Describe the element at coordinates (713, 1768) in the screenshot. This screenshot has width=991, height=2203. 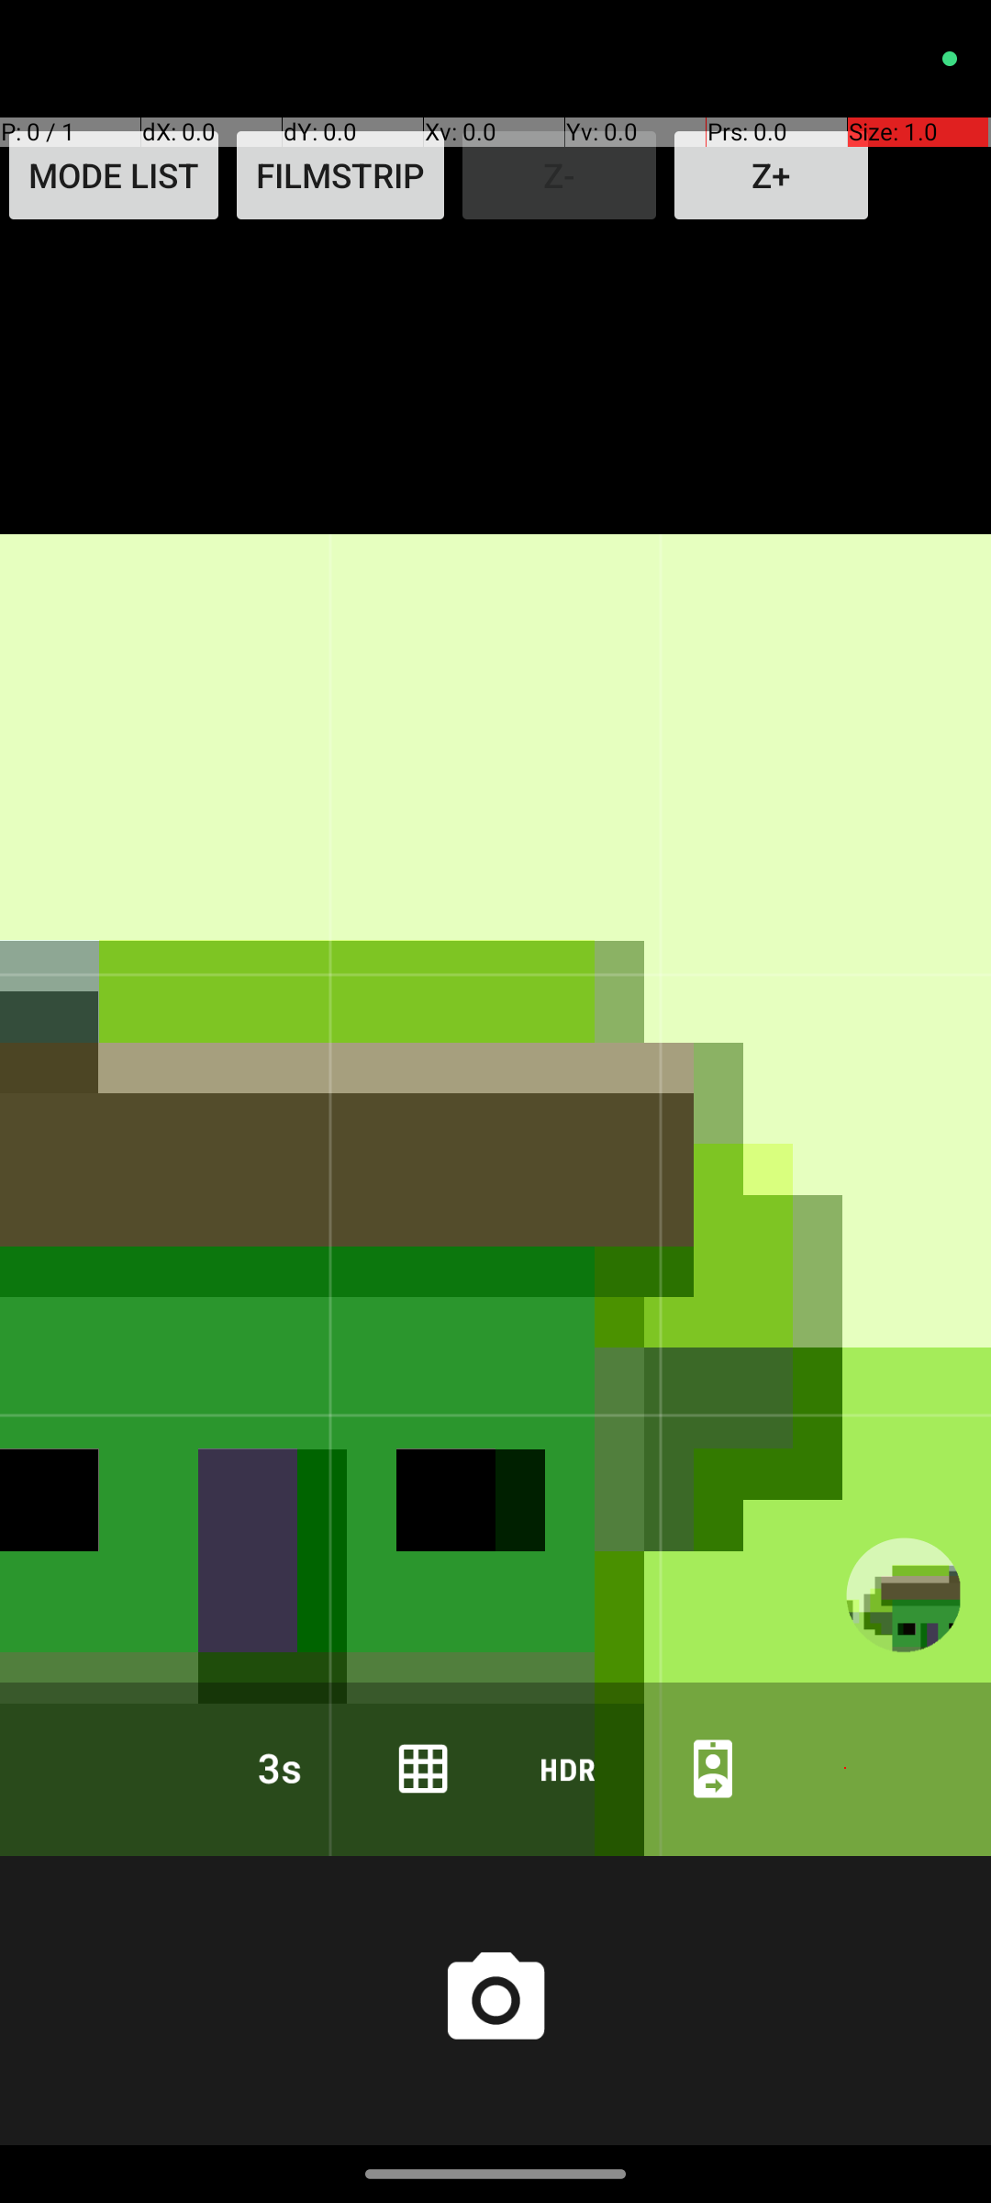
I see `Front camera` at that location.